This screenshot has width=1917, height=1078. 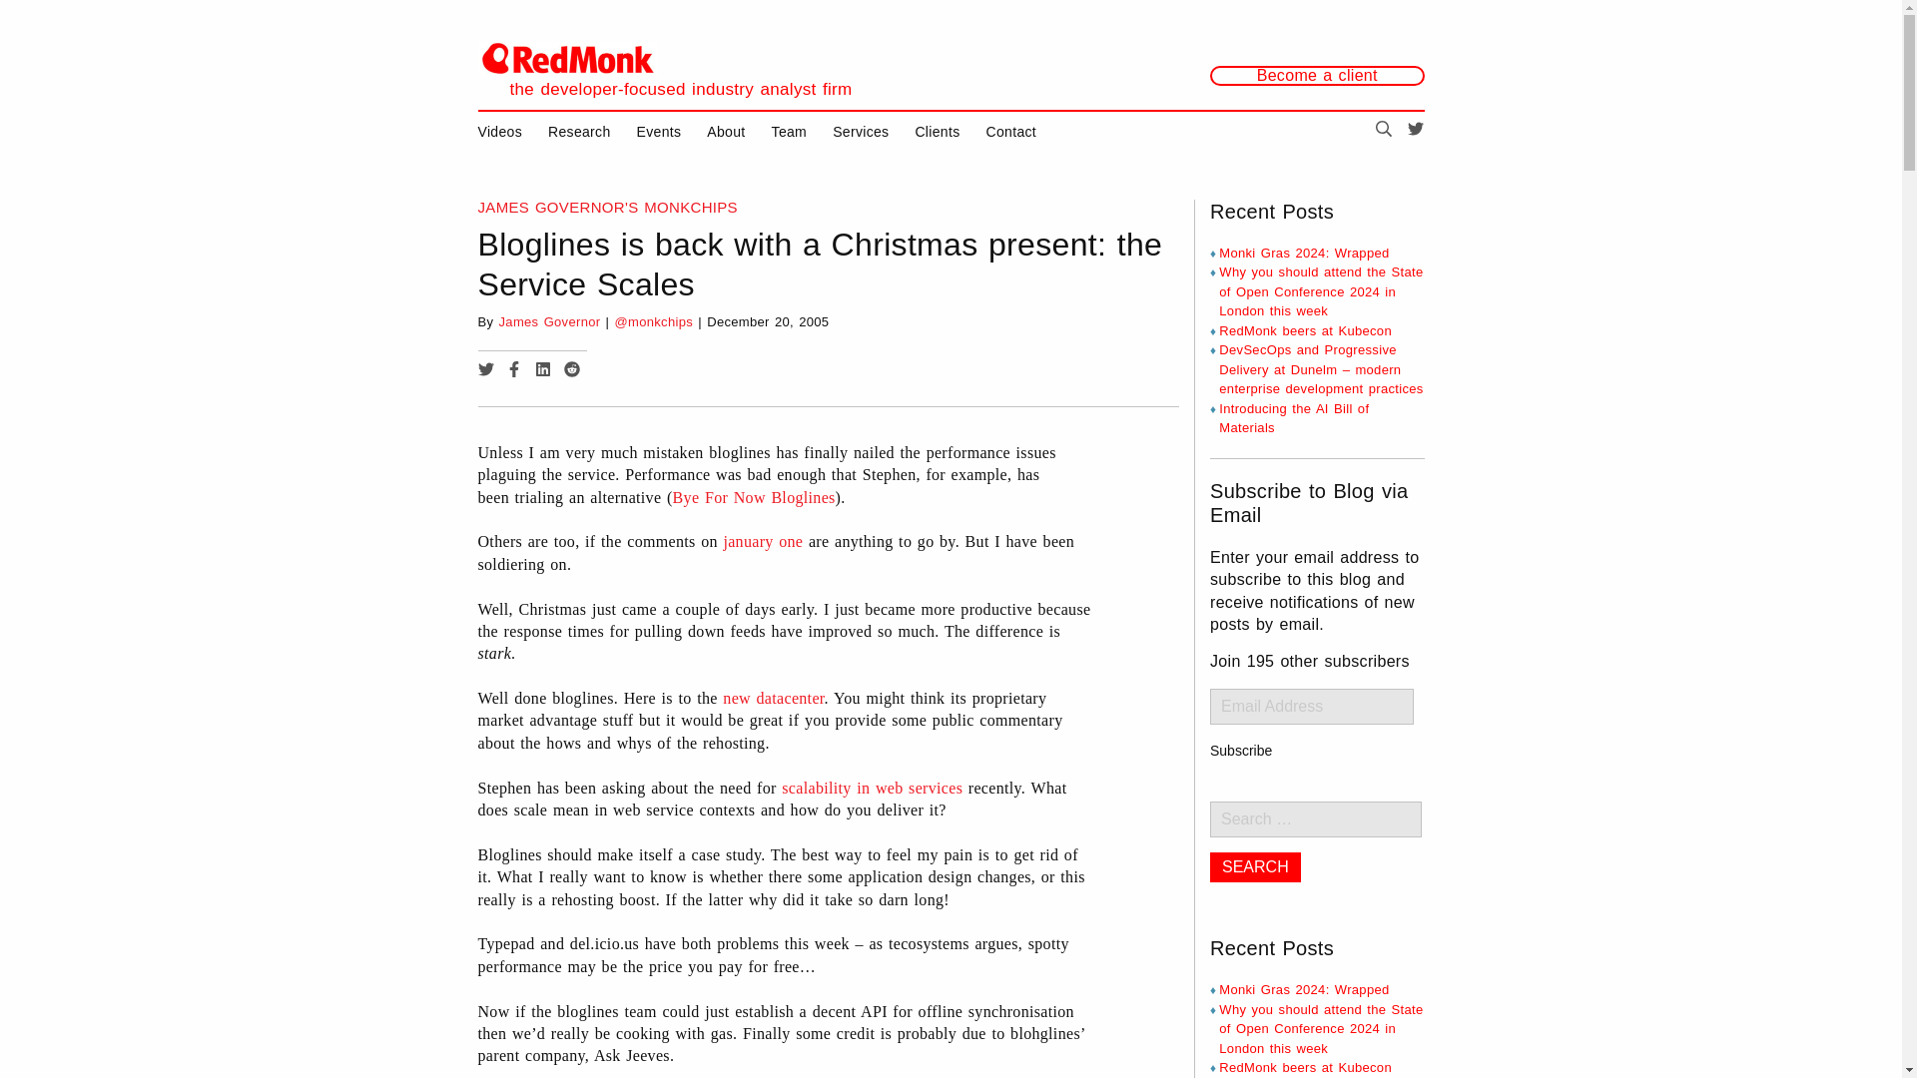 I want to click on Contact, so click(x=1011, y=132).